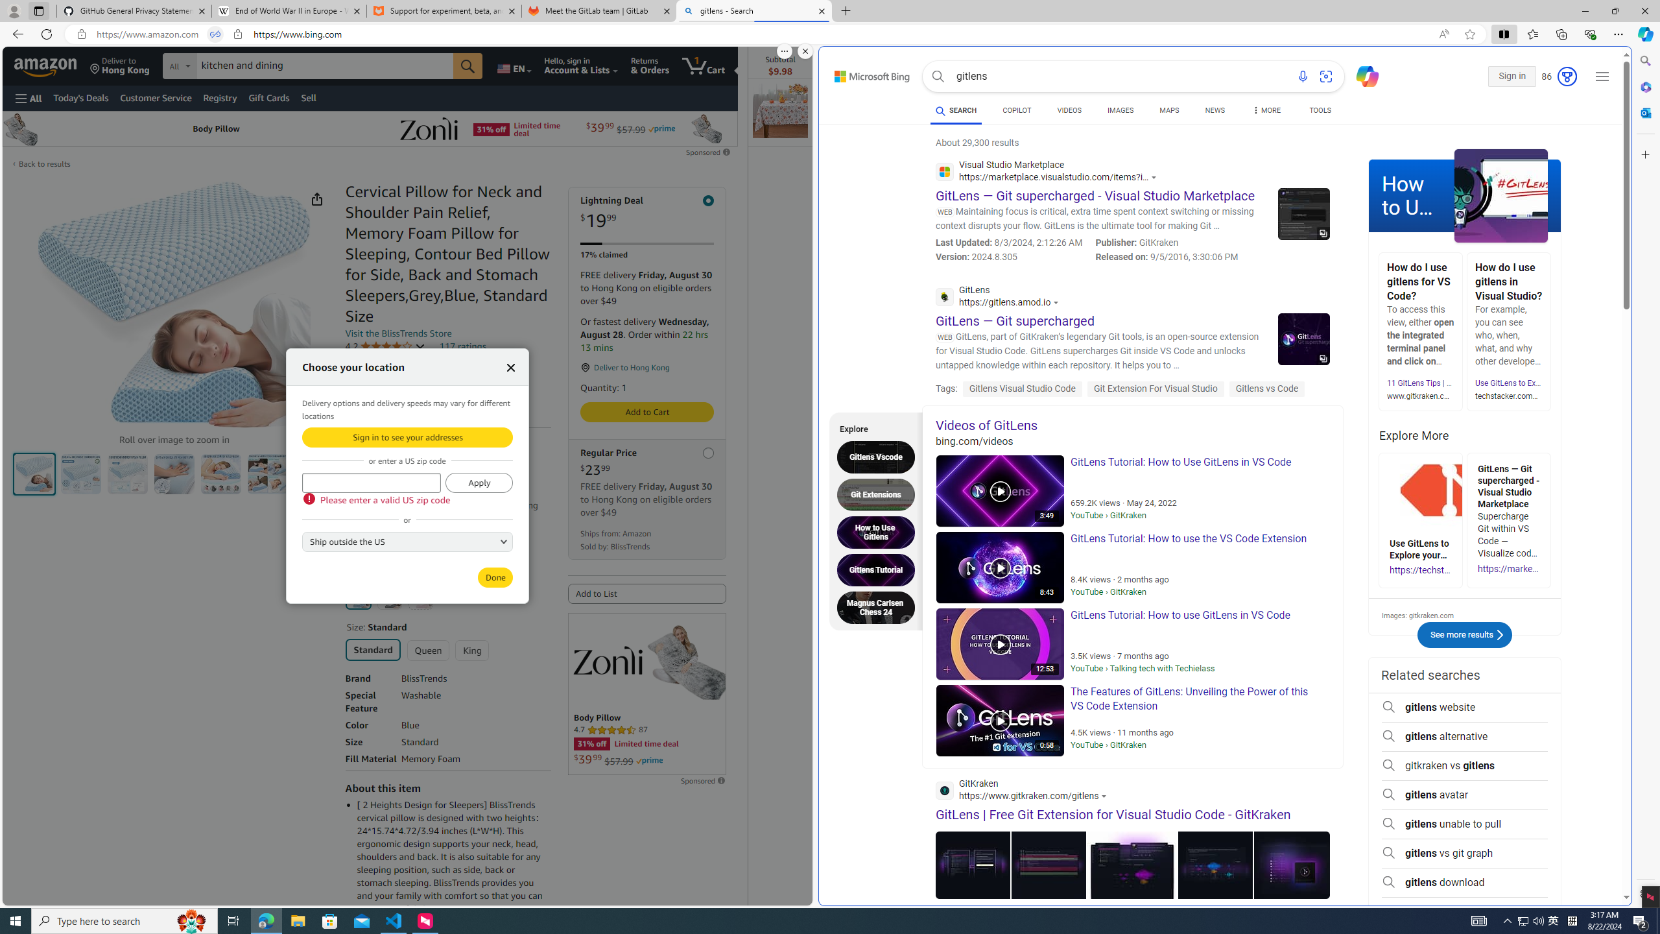 Image resolution: width=1660 pixels, height=934 pixels. What do you see at coordinates (472, 650) in the screenshot?
I see `King` at bounding box center [472, 650].